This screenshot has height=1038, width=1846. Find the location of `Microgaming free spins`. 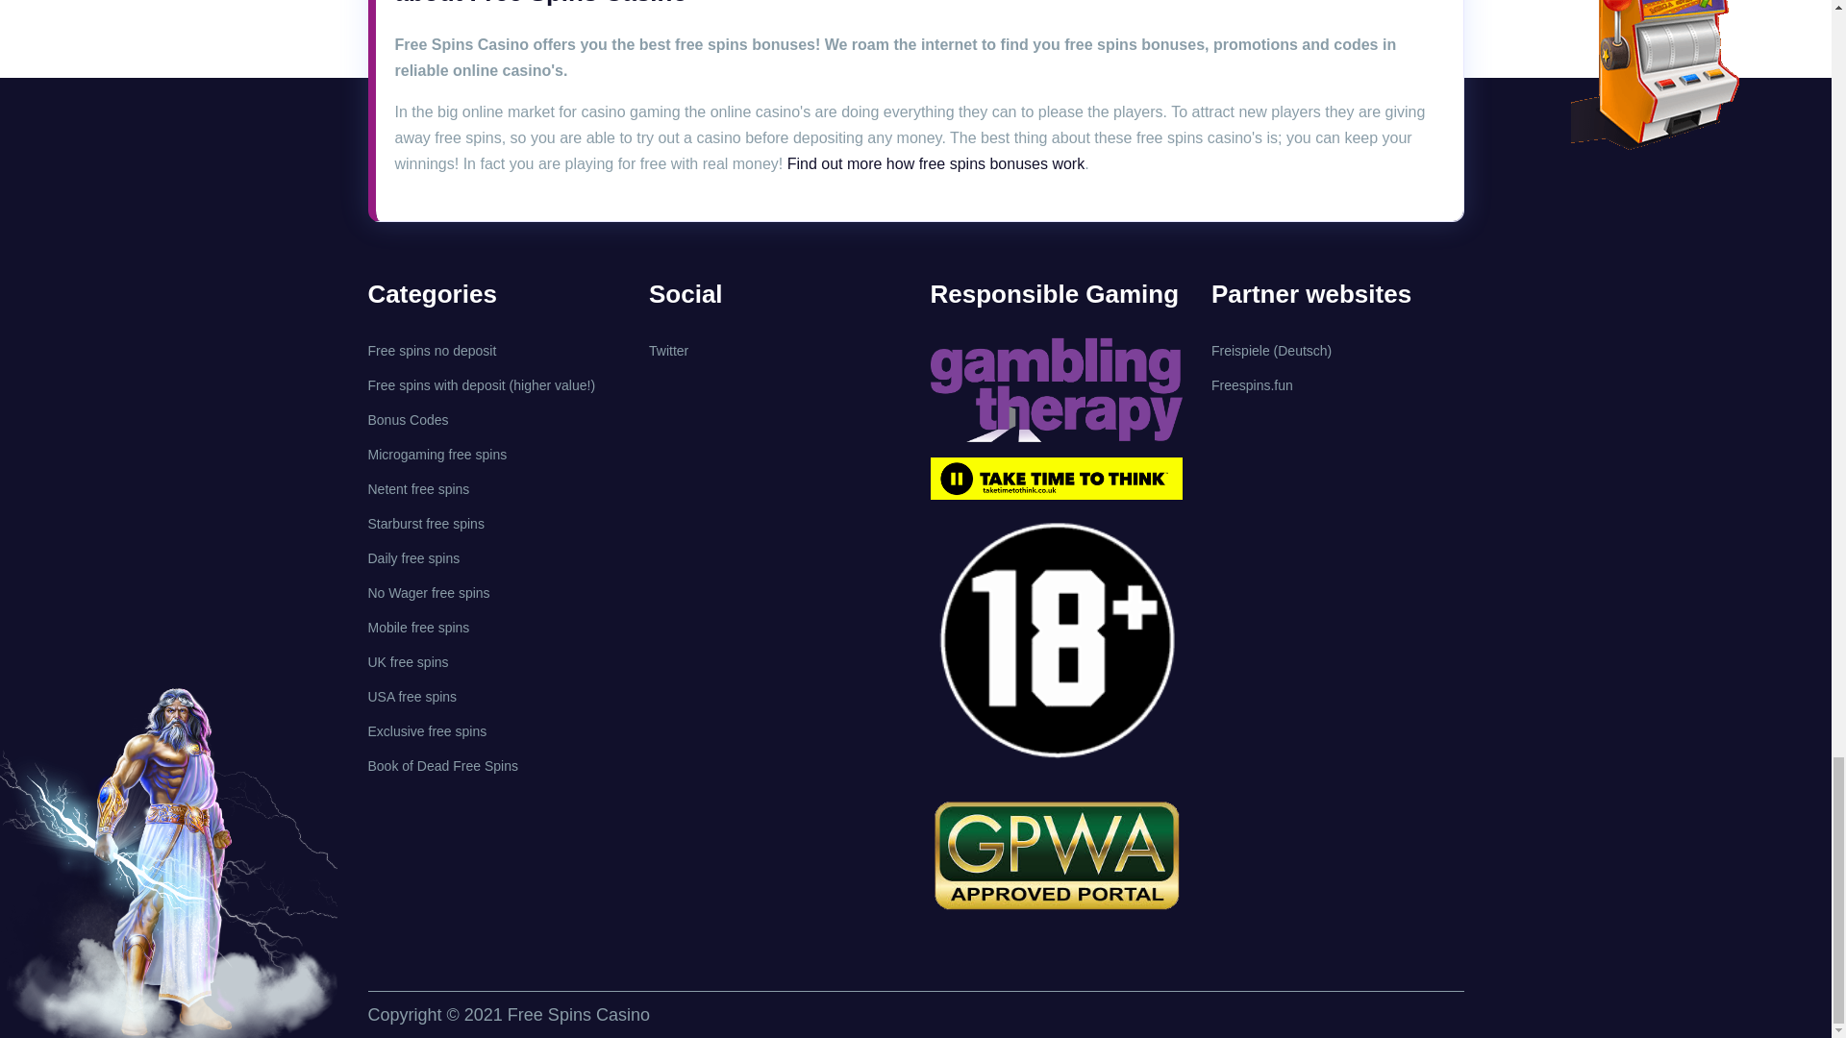

Microgaming free spins is located at coordinates (437, 454).